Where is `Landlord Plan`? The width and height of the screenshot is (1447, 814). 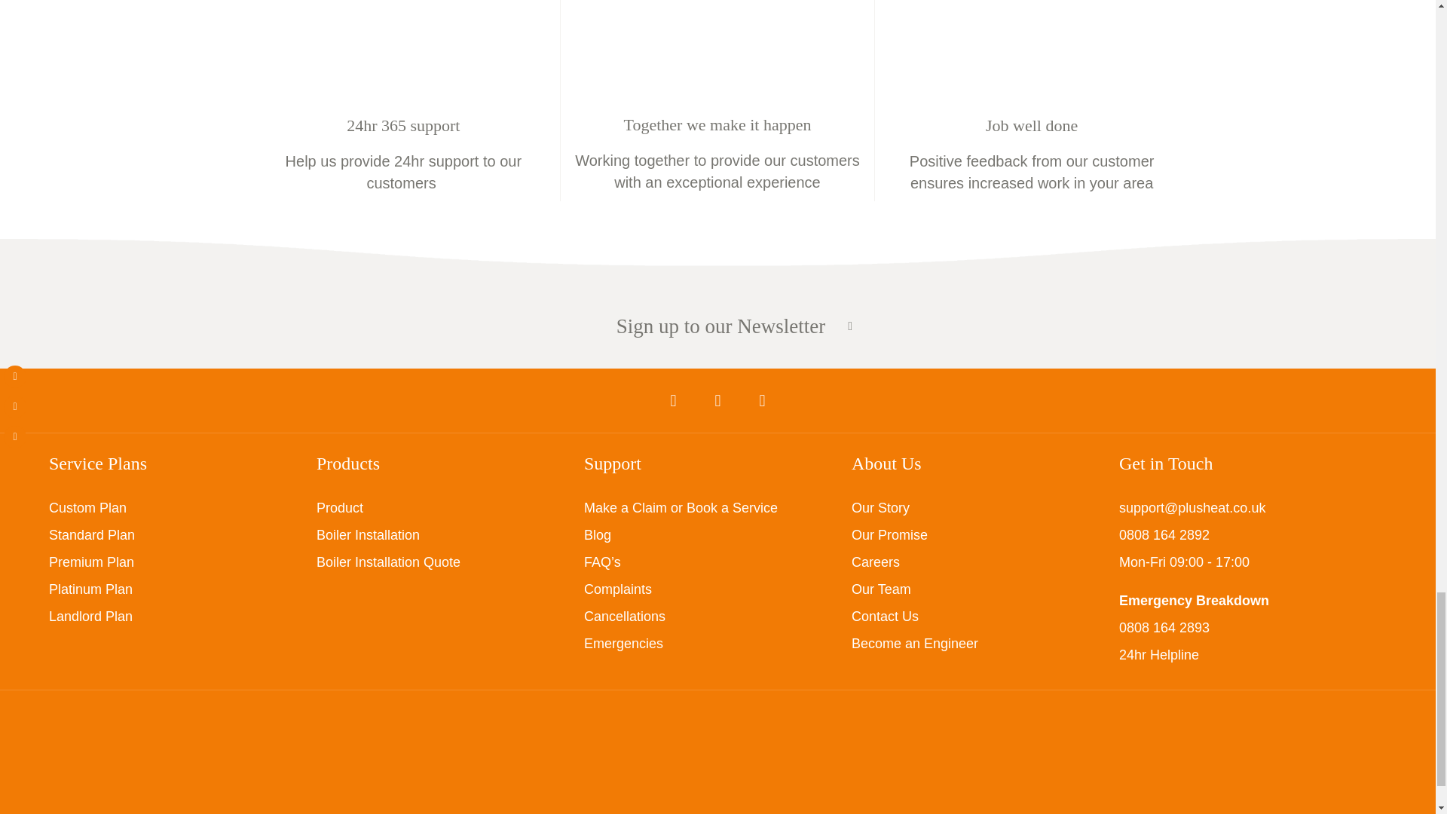 Landlord Plan is located at coordinates (90, 617).